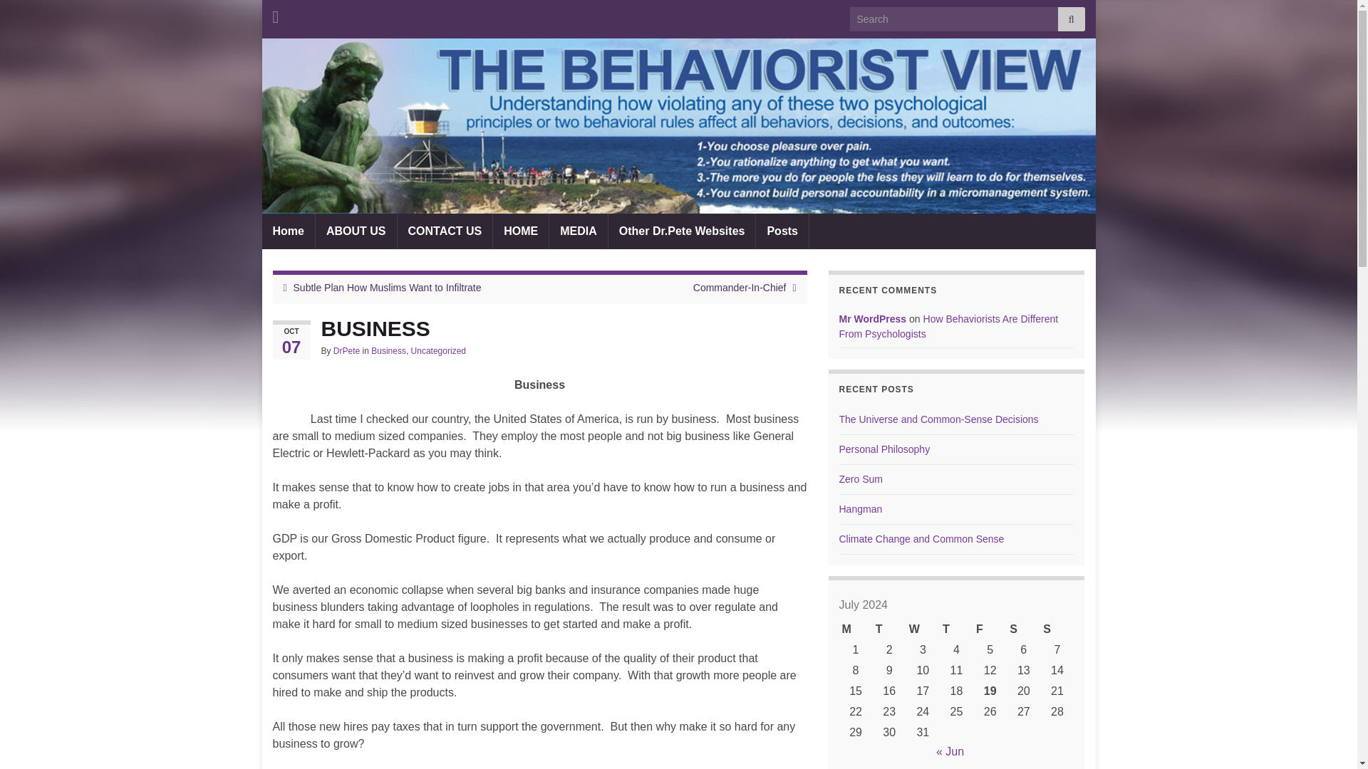 The width and height of the screenshot is (1368, 769). I want to click on Hangman, so click(861, 508).